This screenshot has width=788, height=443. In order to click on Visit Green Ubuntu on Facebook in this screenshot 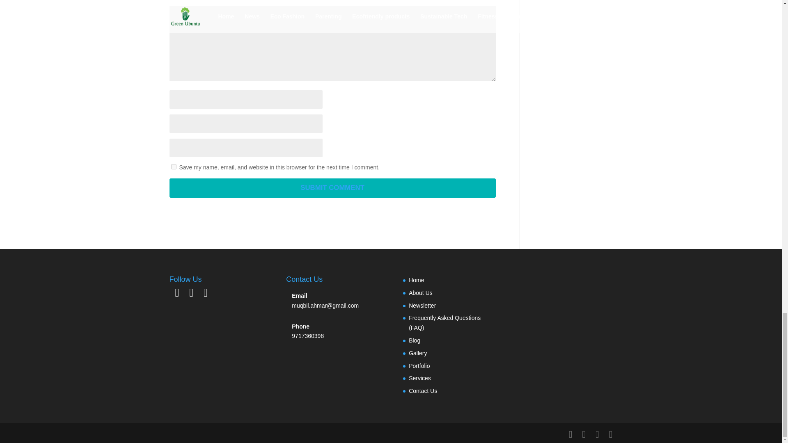, I will do `click(205, 294)`.